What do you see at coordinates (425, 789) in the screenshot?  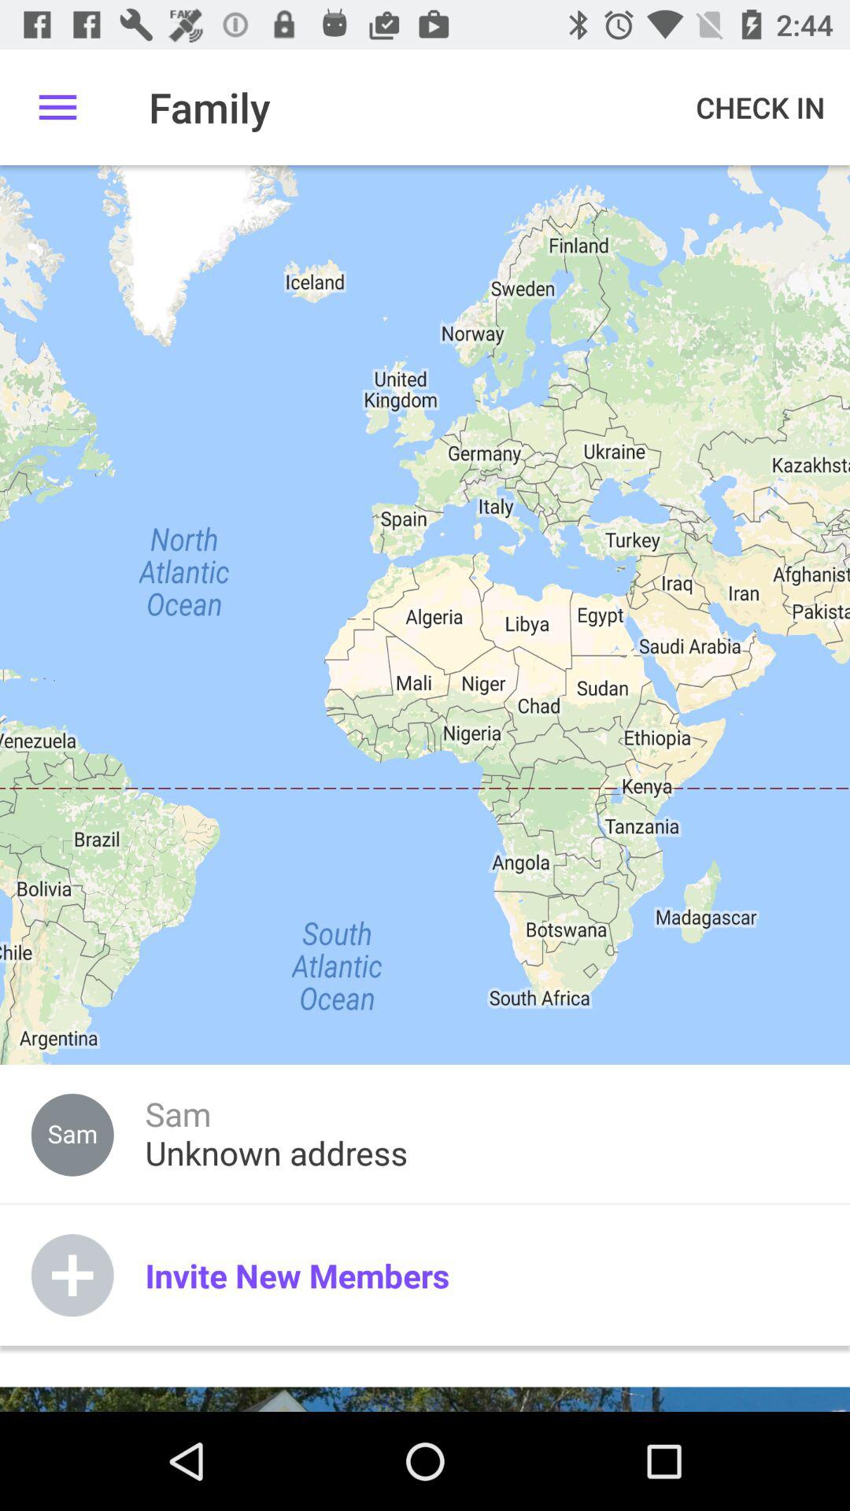 I see `turn off the item at the center` at bounding box center [425, 789].